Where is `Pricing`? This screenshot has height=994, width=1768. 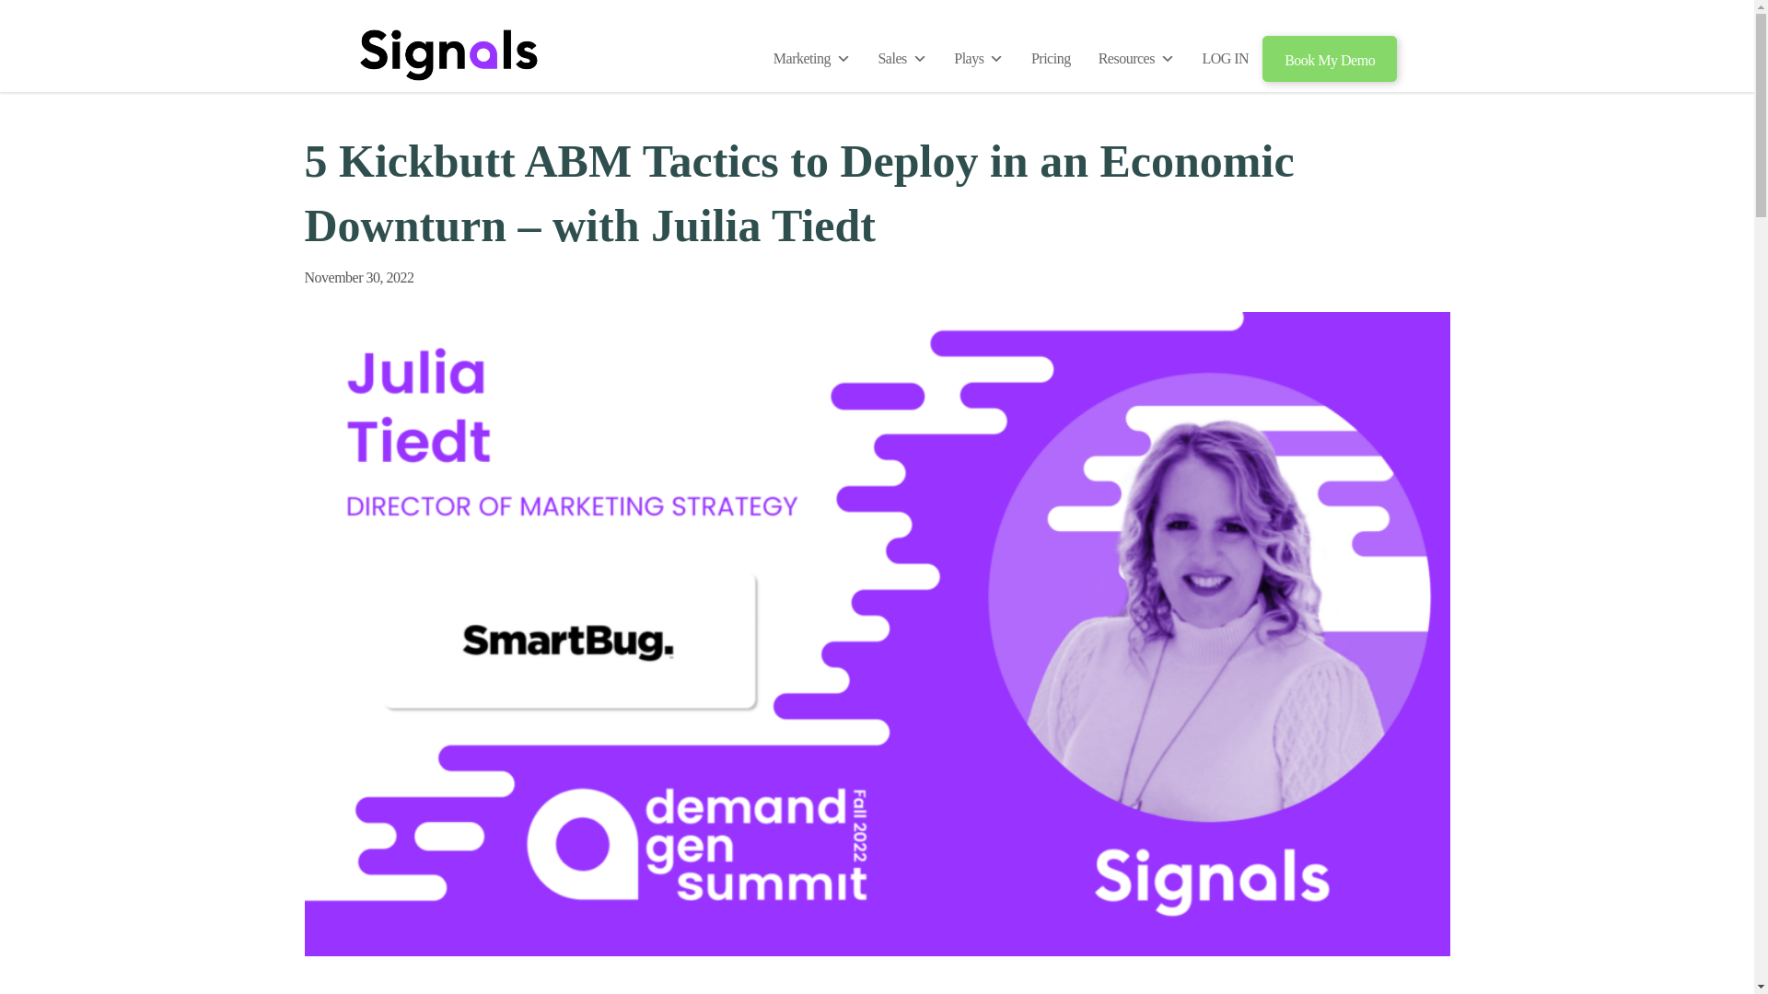 Pricing is located at coordinates (1052, 58).